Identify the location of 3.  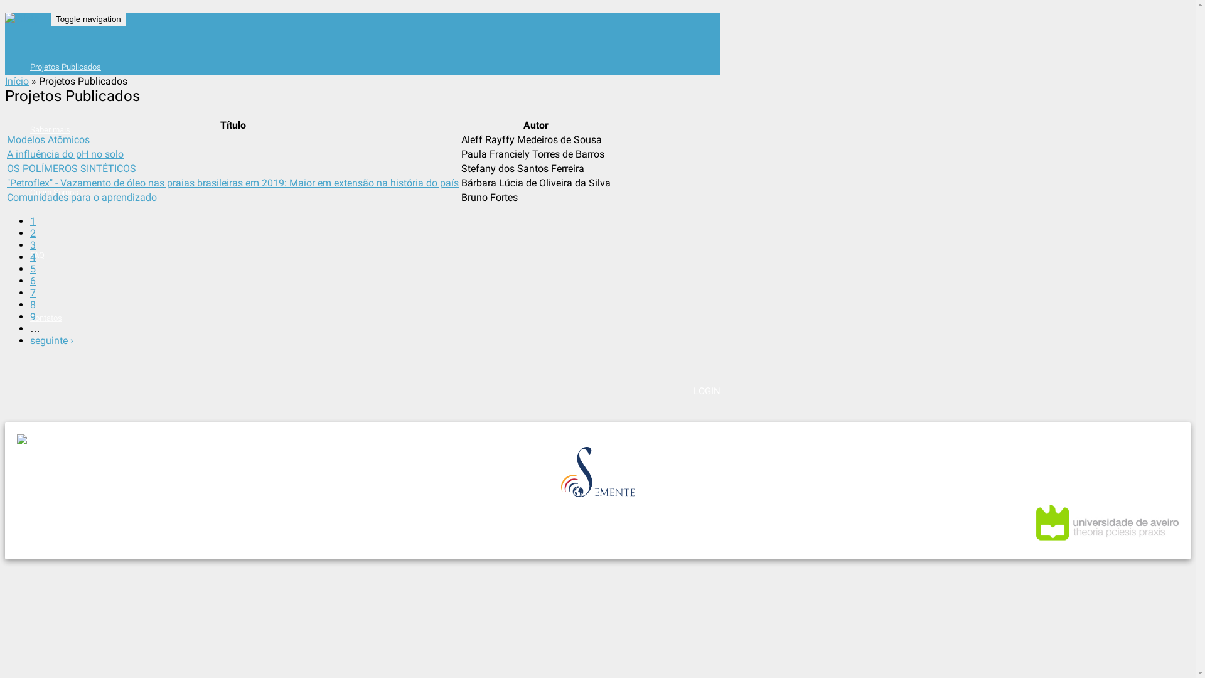
(33, 245).